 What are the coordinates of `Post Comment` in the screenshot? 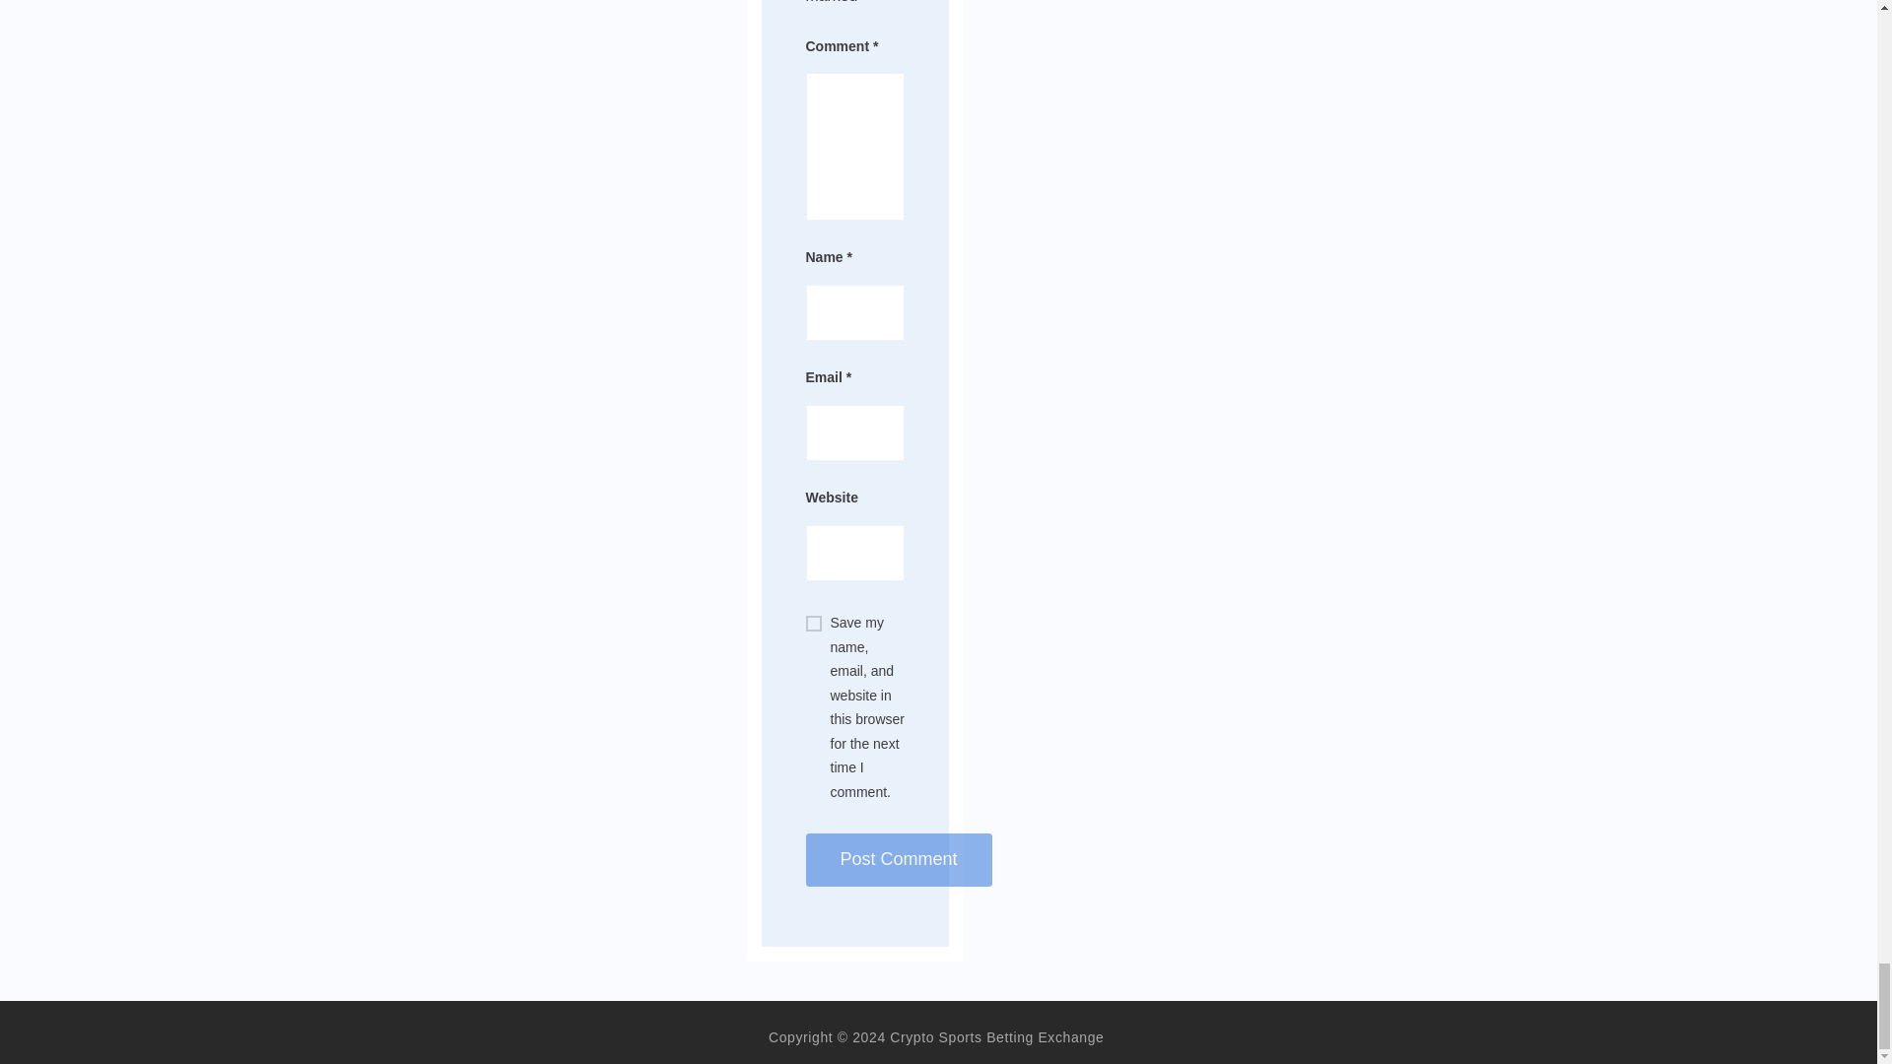 It's located at (899, 859).